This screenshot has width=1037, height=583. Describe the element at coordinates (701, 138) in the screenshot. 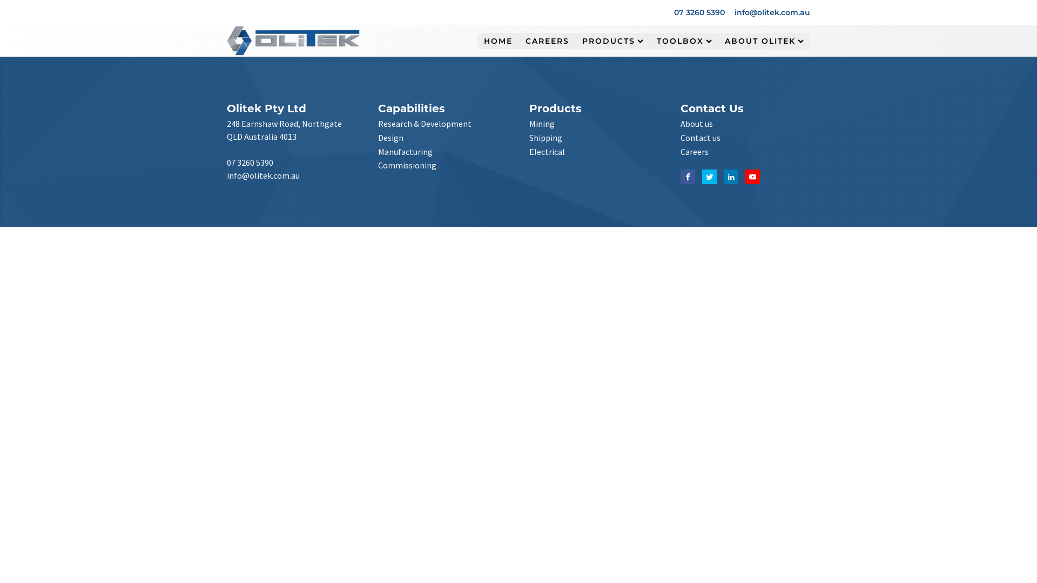

I see `Contact us` at that location.